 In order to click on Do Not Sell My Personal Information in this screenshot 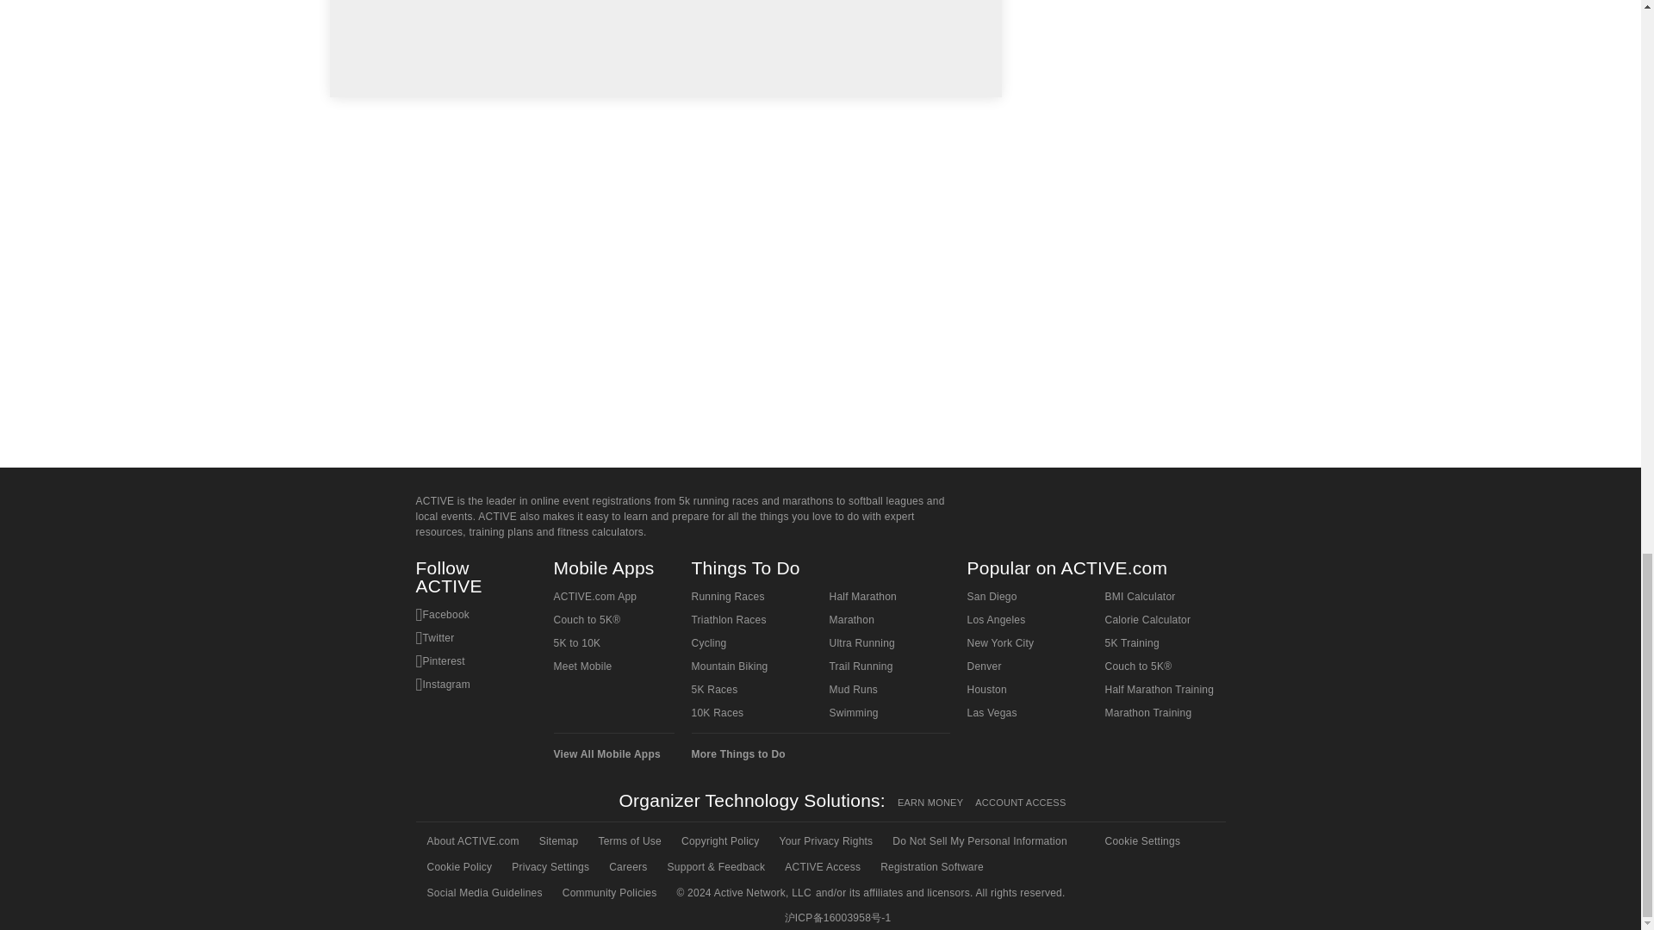, I will do `click(979, 841)`.